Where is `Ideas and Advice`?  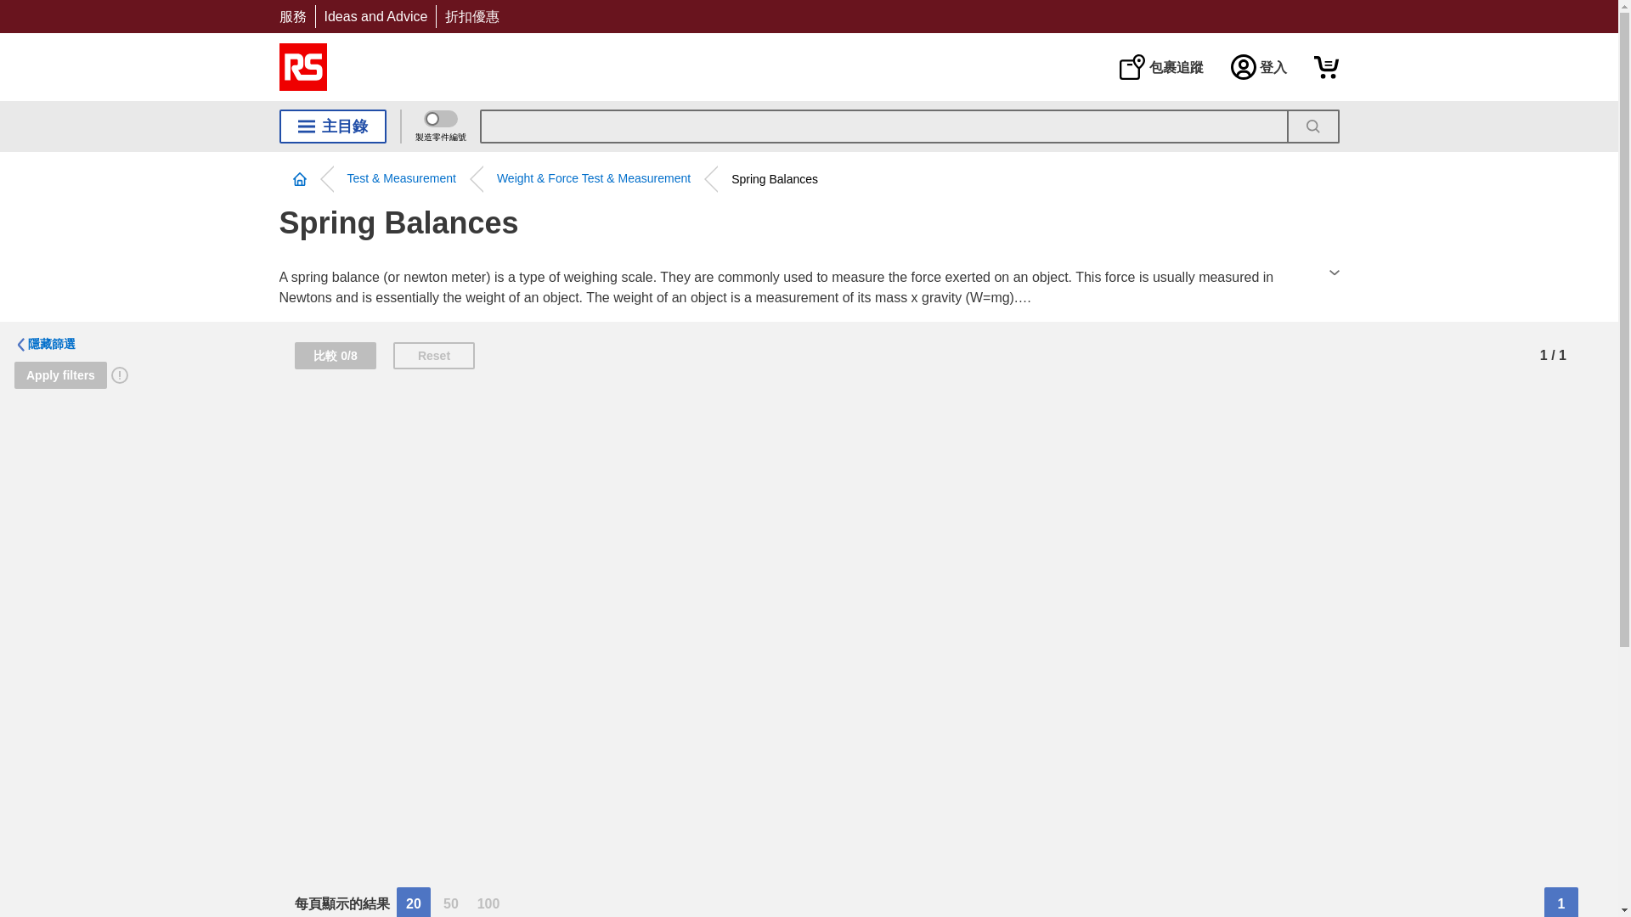
Ideas and Advice is located at coordinates (375, 16).